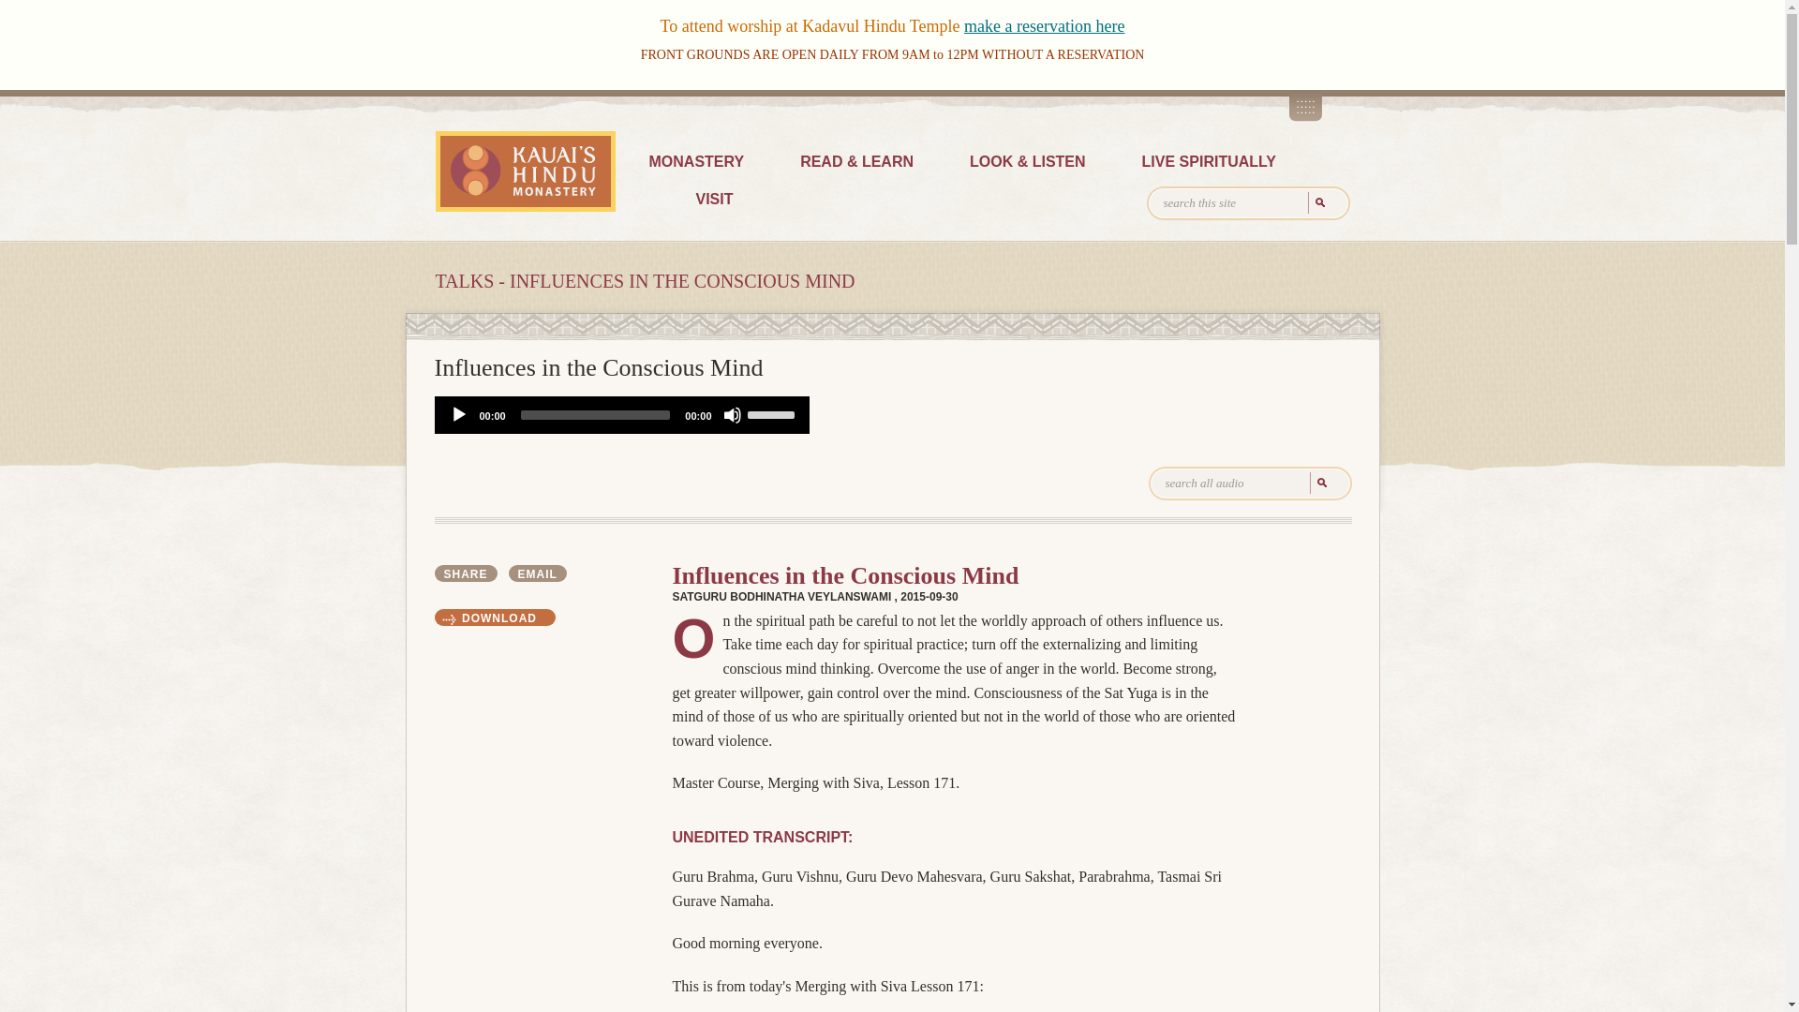 This screenshot has width=1799, height=1012. I want to click on To attend worship at Kadavul Hindu Temple, so click(811, 26).